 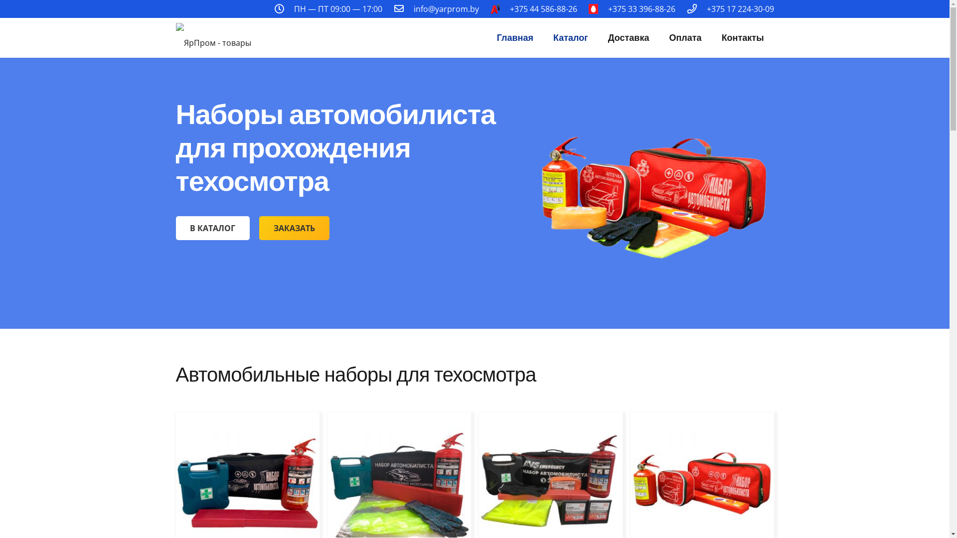 What do you see at coordinates (447, 9) in the screenshot?
I see `info@yarprom.by` at bounding box center [447, 9].